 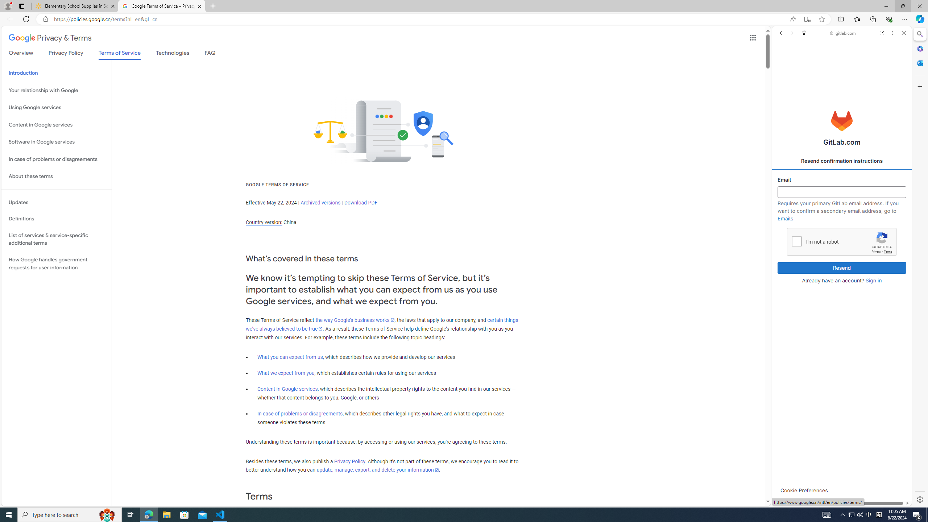 I want to click on How Google handles government requests for user information, so click(x=57, y=264).